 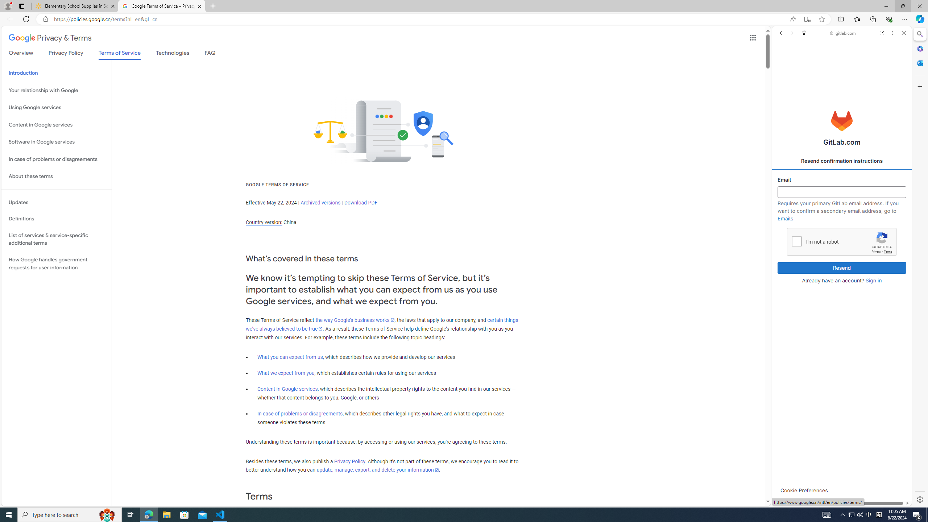 I want to click on How Google handles government requests for user information, so click(x=57, y=264).